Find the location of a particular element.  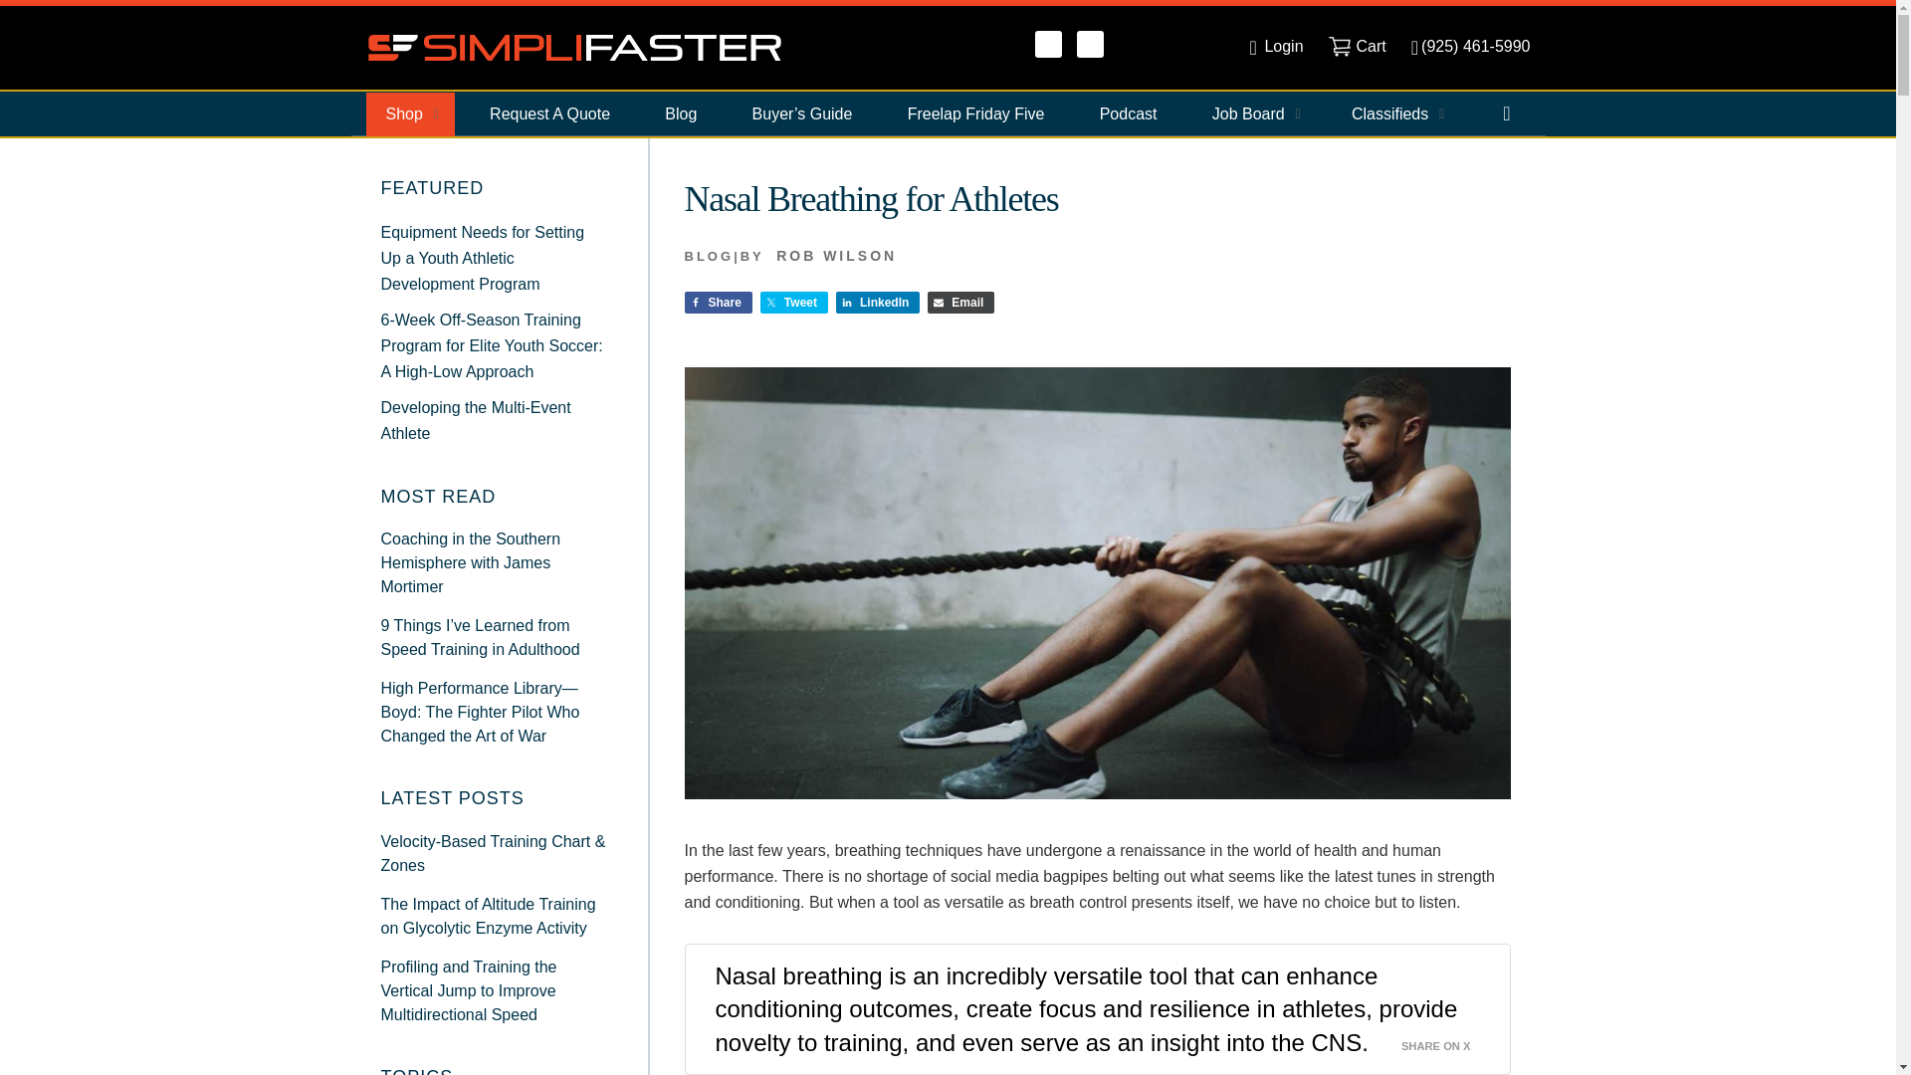

Freelap Friday Five is located at coordinates (975, 113).